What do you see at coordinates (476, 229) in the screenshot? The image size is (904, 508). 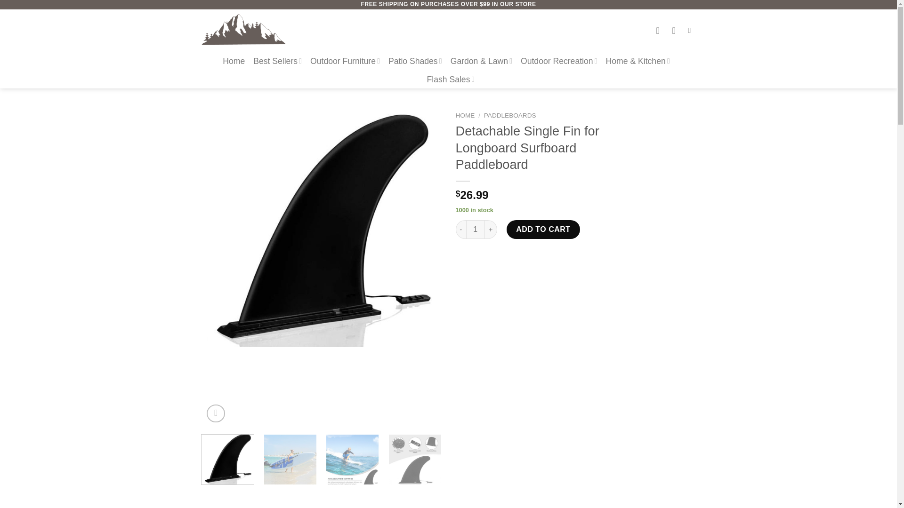 I see `1` at bounding box center [476, 229].